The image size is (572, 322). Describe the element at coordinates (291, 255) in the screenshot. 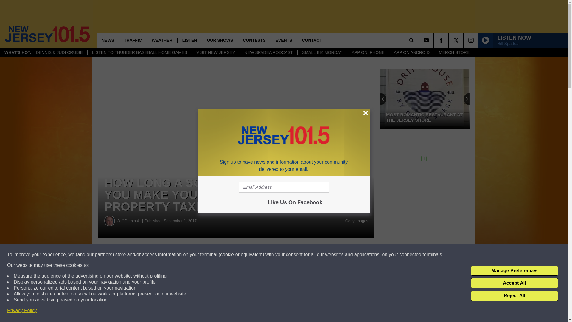

I see `Share on Twitter` at that location.